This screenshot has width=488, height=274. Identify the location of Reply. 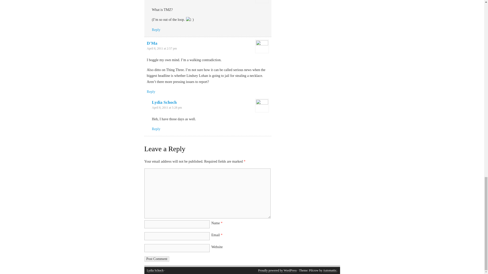
(156, 30).